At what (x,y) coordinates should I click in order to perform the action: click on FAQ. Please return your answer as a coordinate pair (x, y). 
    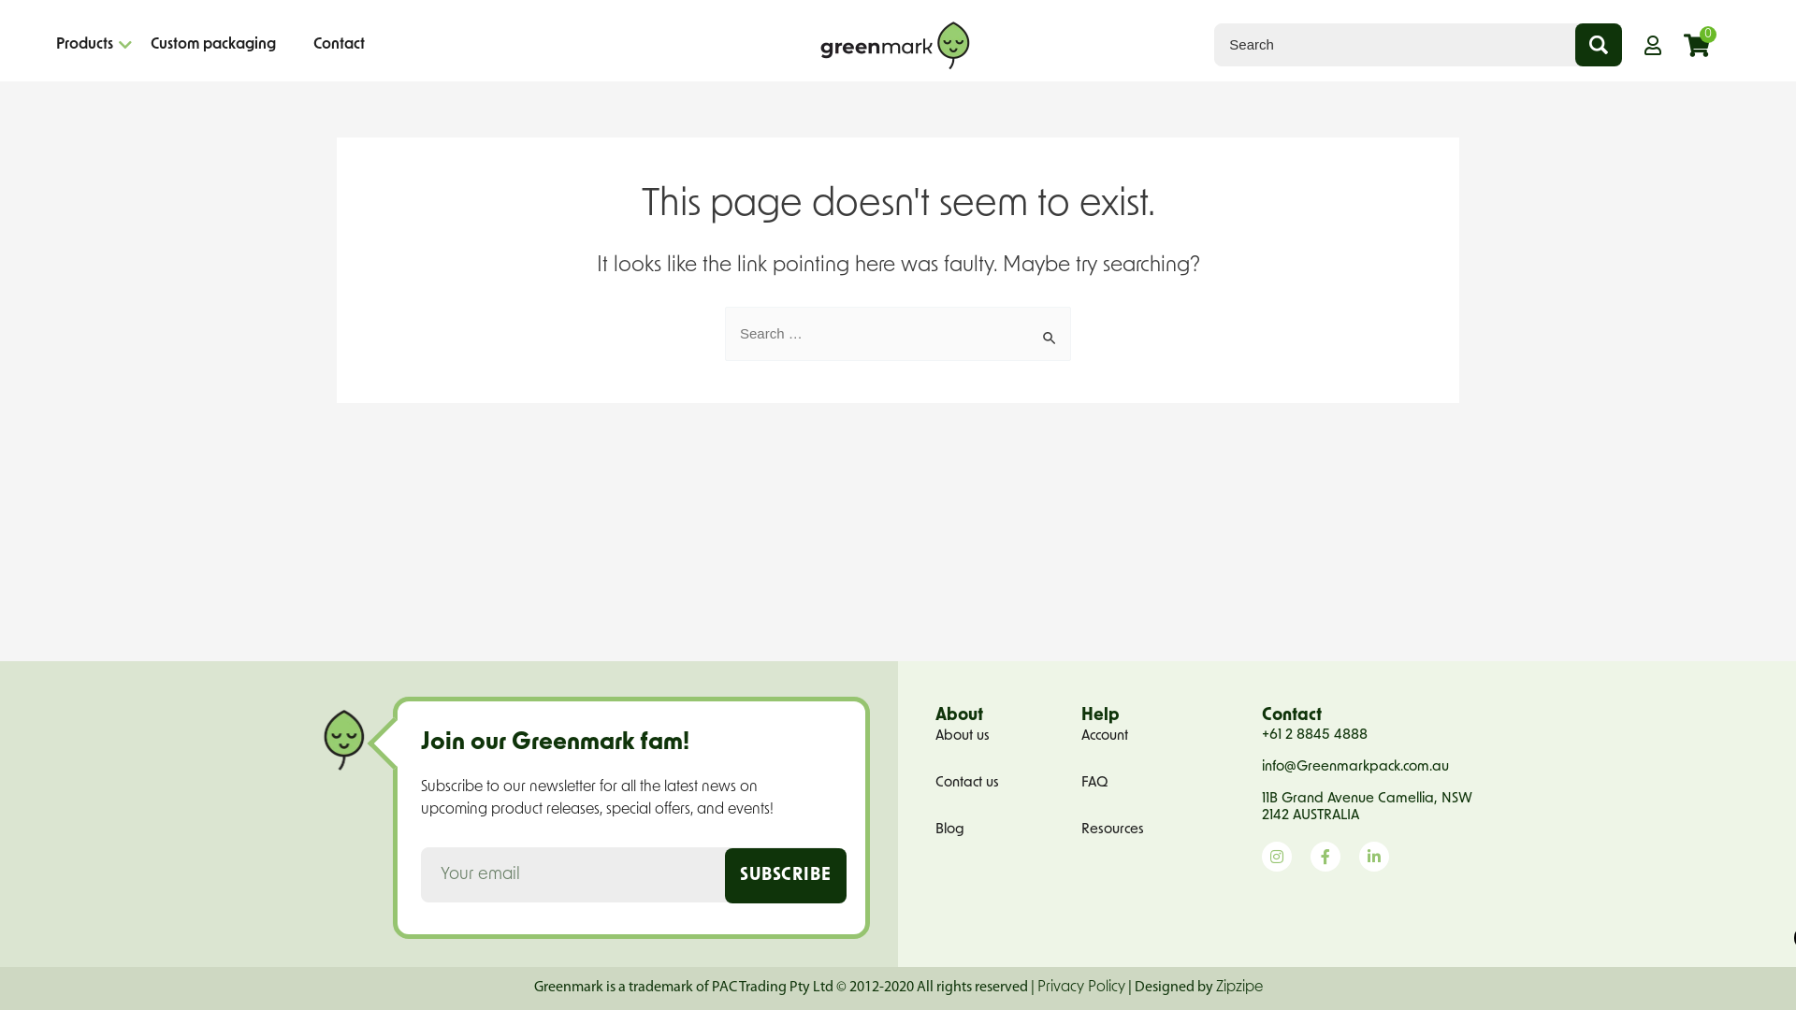
    Looking at the image, I should click on (1162, 784).